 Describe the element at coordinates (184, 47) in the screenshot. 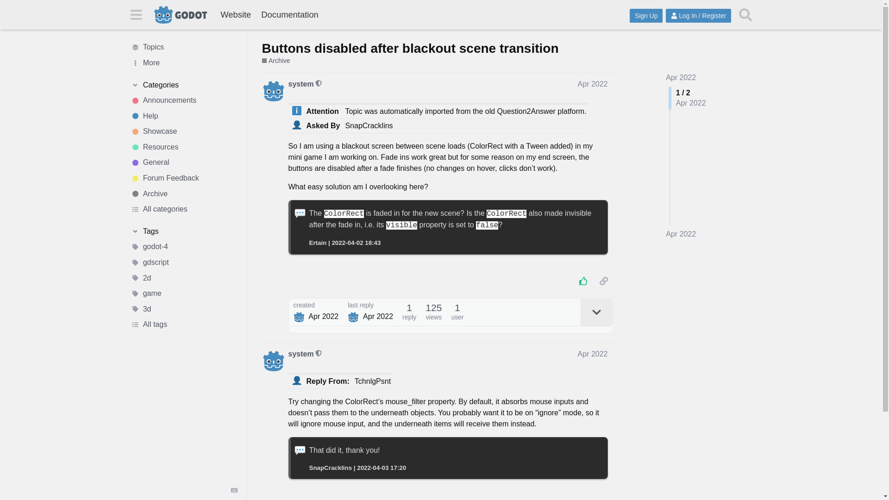

I see `All topics` at that location.